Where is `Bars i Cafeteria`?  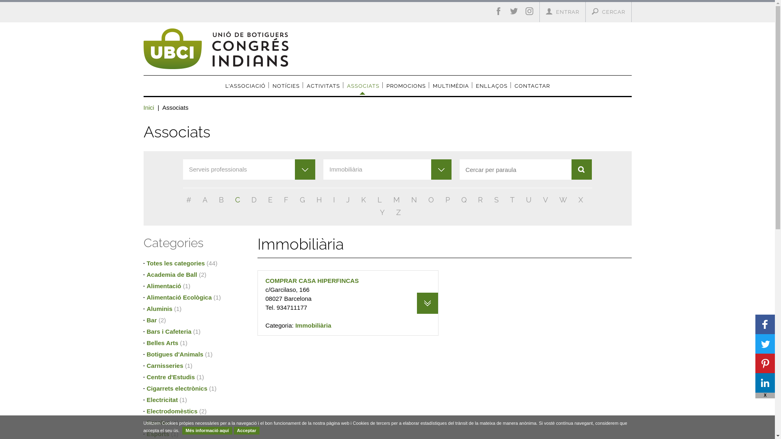 Bars i Cafeteria is located at coordinates (169, 332).